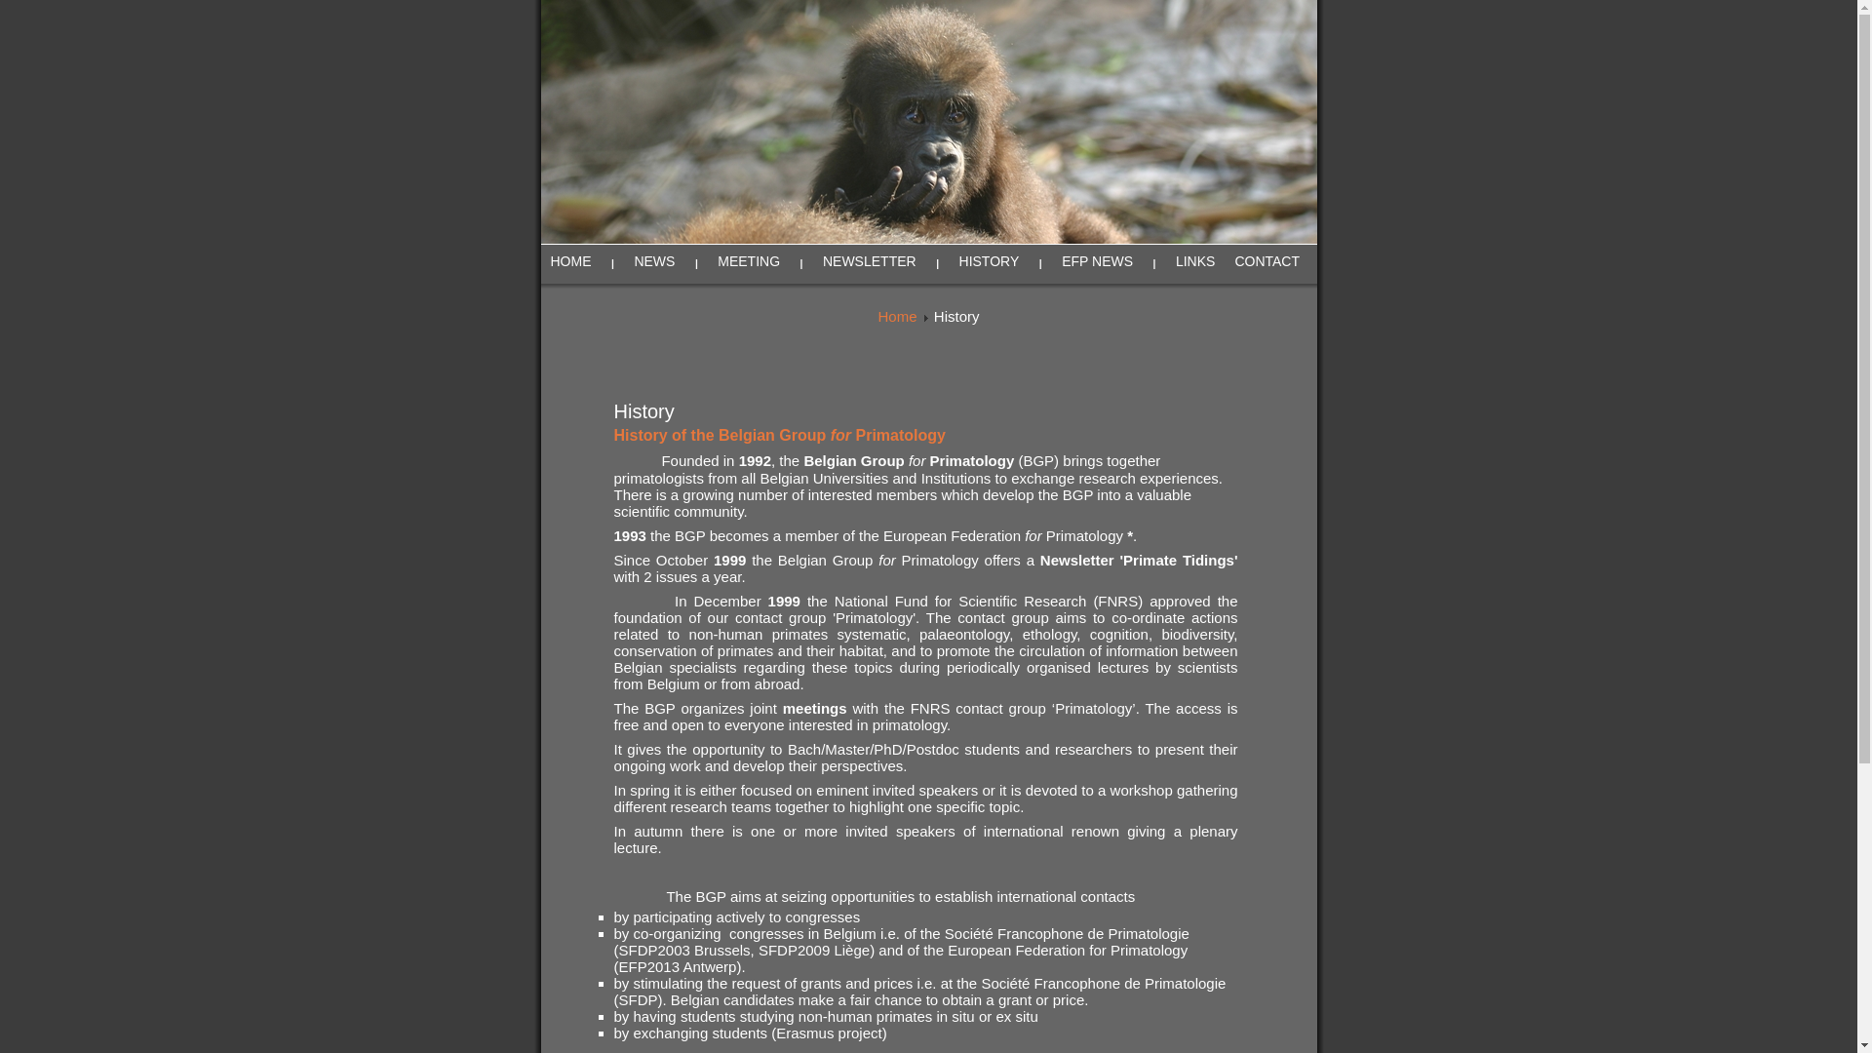  Describe the element at coordinates (780, 435) in the screenshot. I see `History of the Belgian Group for Primatology` at that location.